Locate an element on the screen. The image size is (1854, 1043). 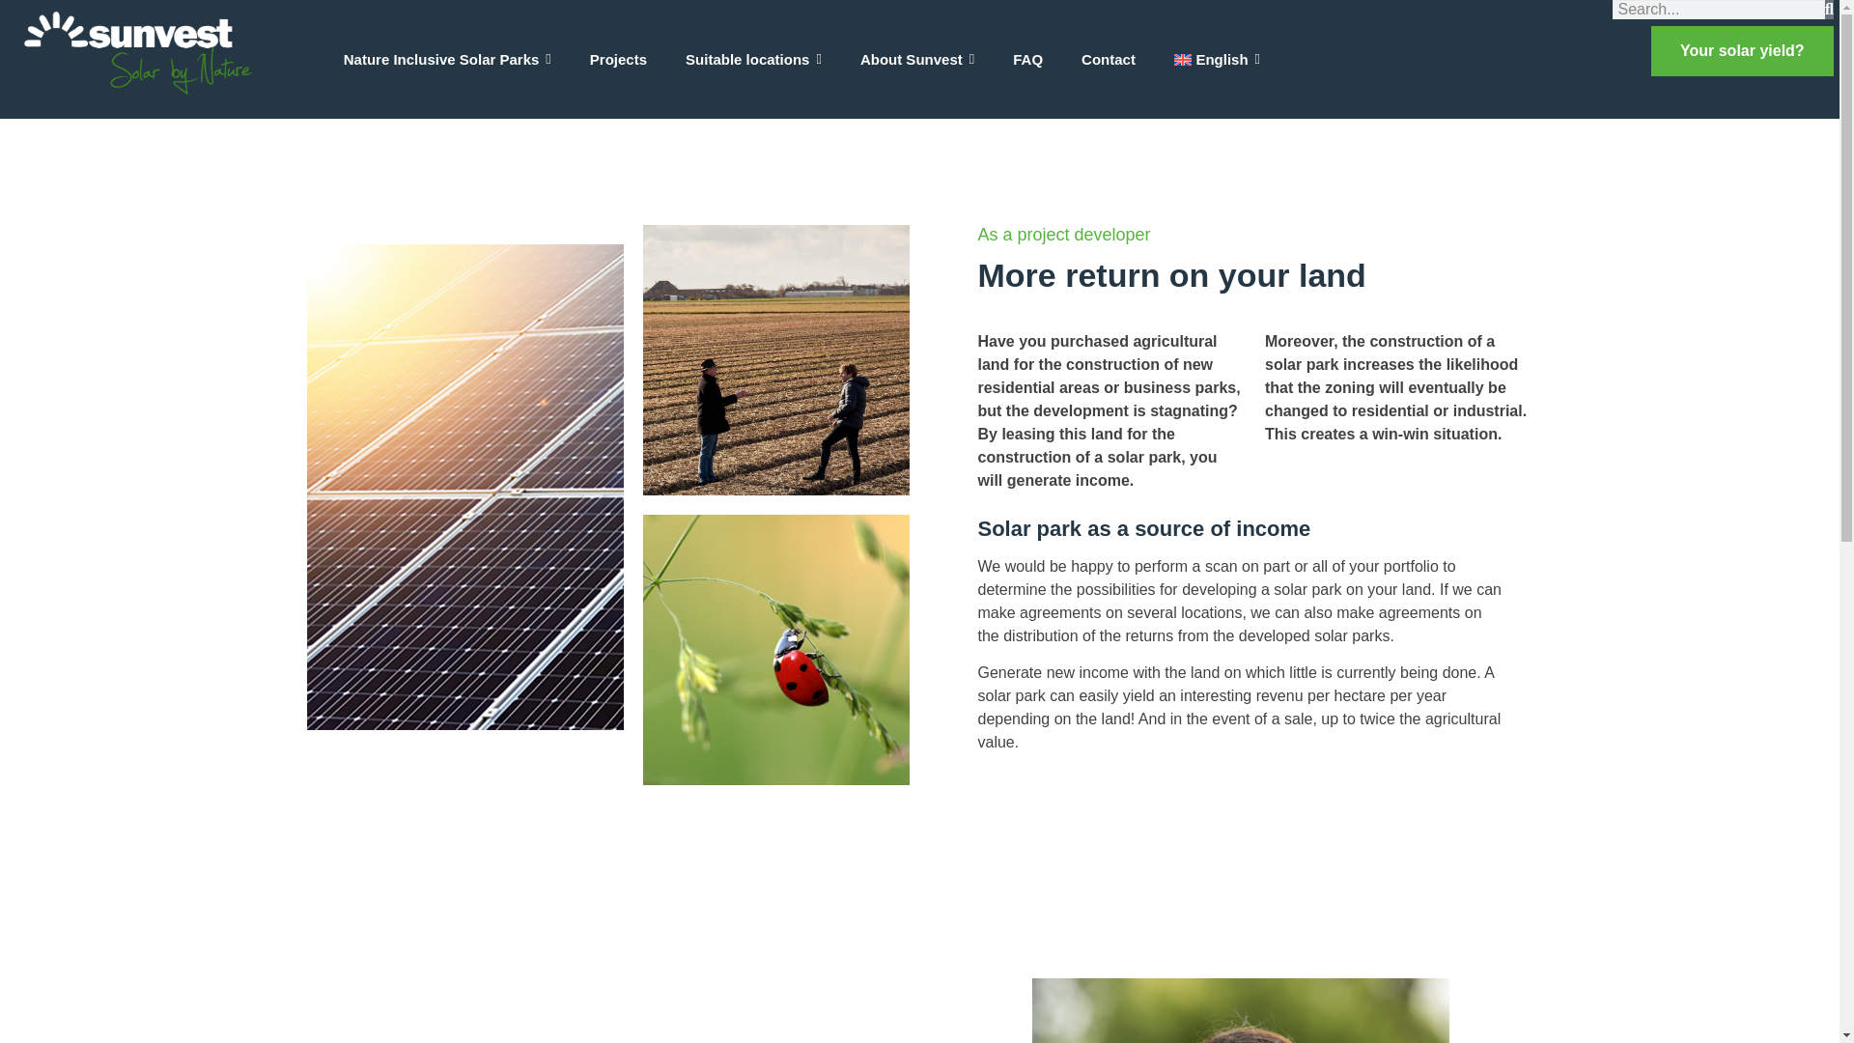
Projects is located at coordinates (618, 59).